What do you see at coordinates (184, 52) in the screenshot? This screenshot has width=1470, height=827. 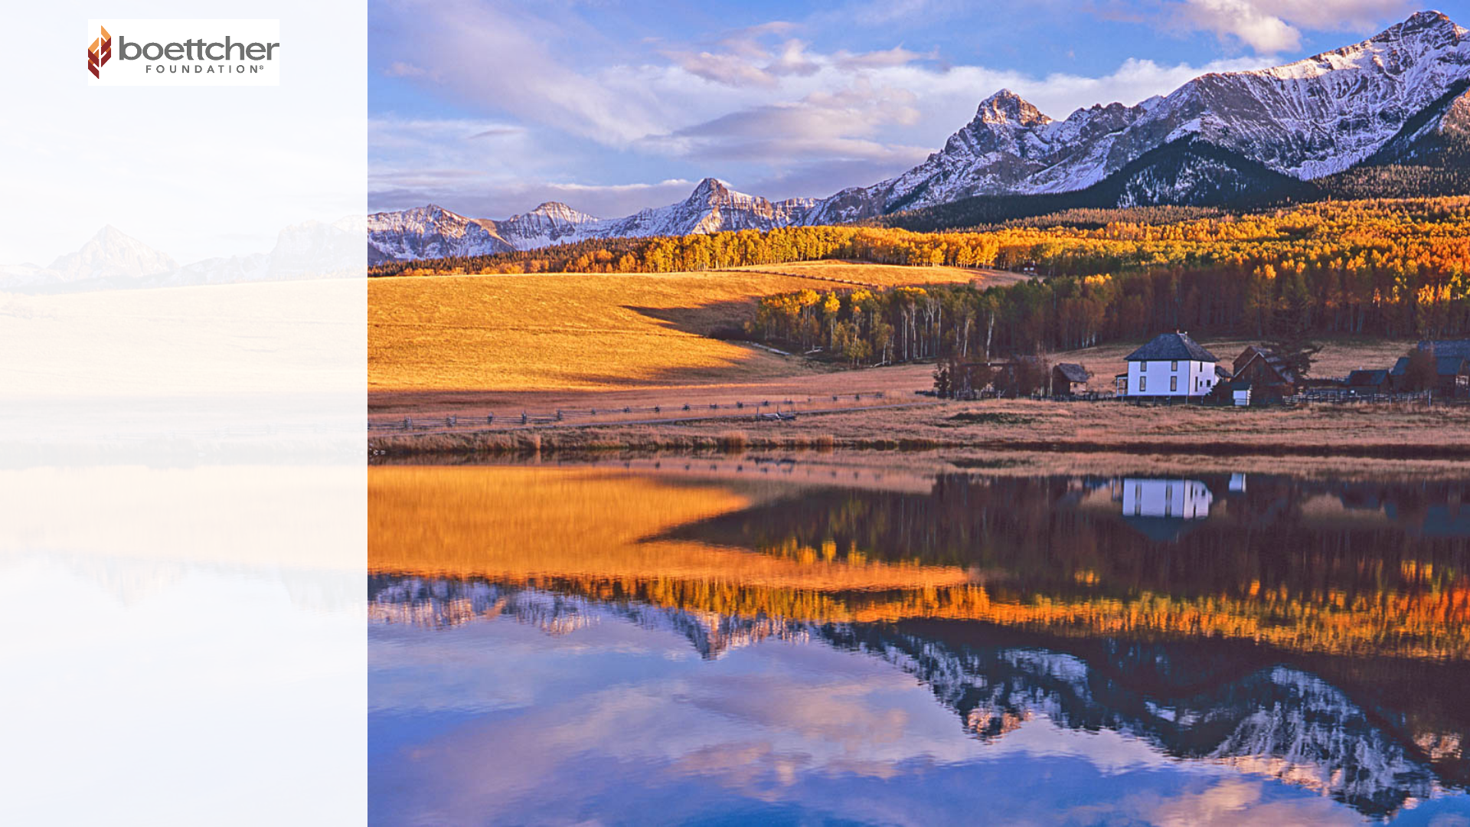 I see `Boettcher Foundation Logo` at bounding box center [184, 52].